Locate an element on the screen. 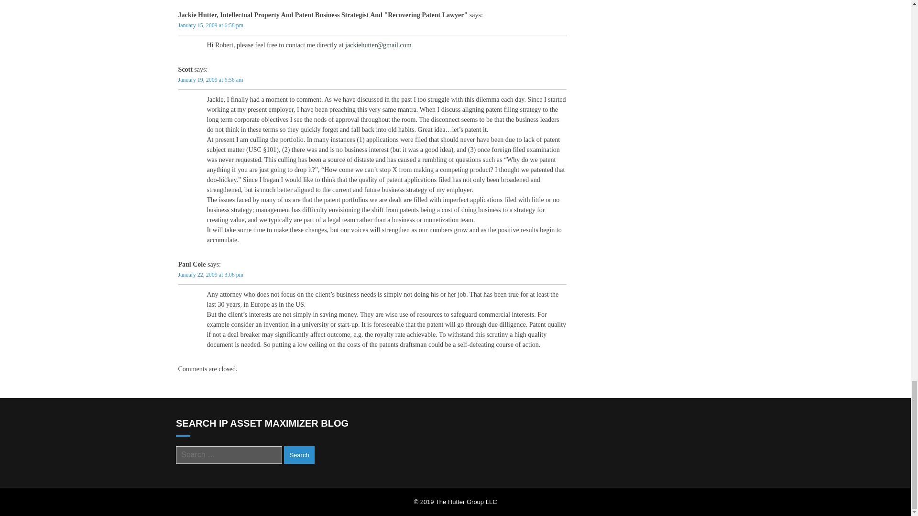 This screenshot has width=918, height=516. January 22, 2009 at 3:06 pm is located at coordinates (210, 274).